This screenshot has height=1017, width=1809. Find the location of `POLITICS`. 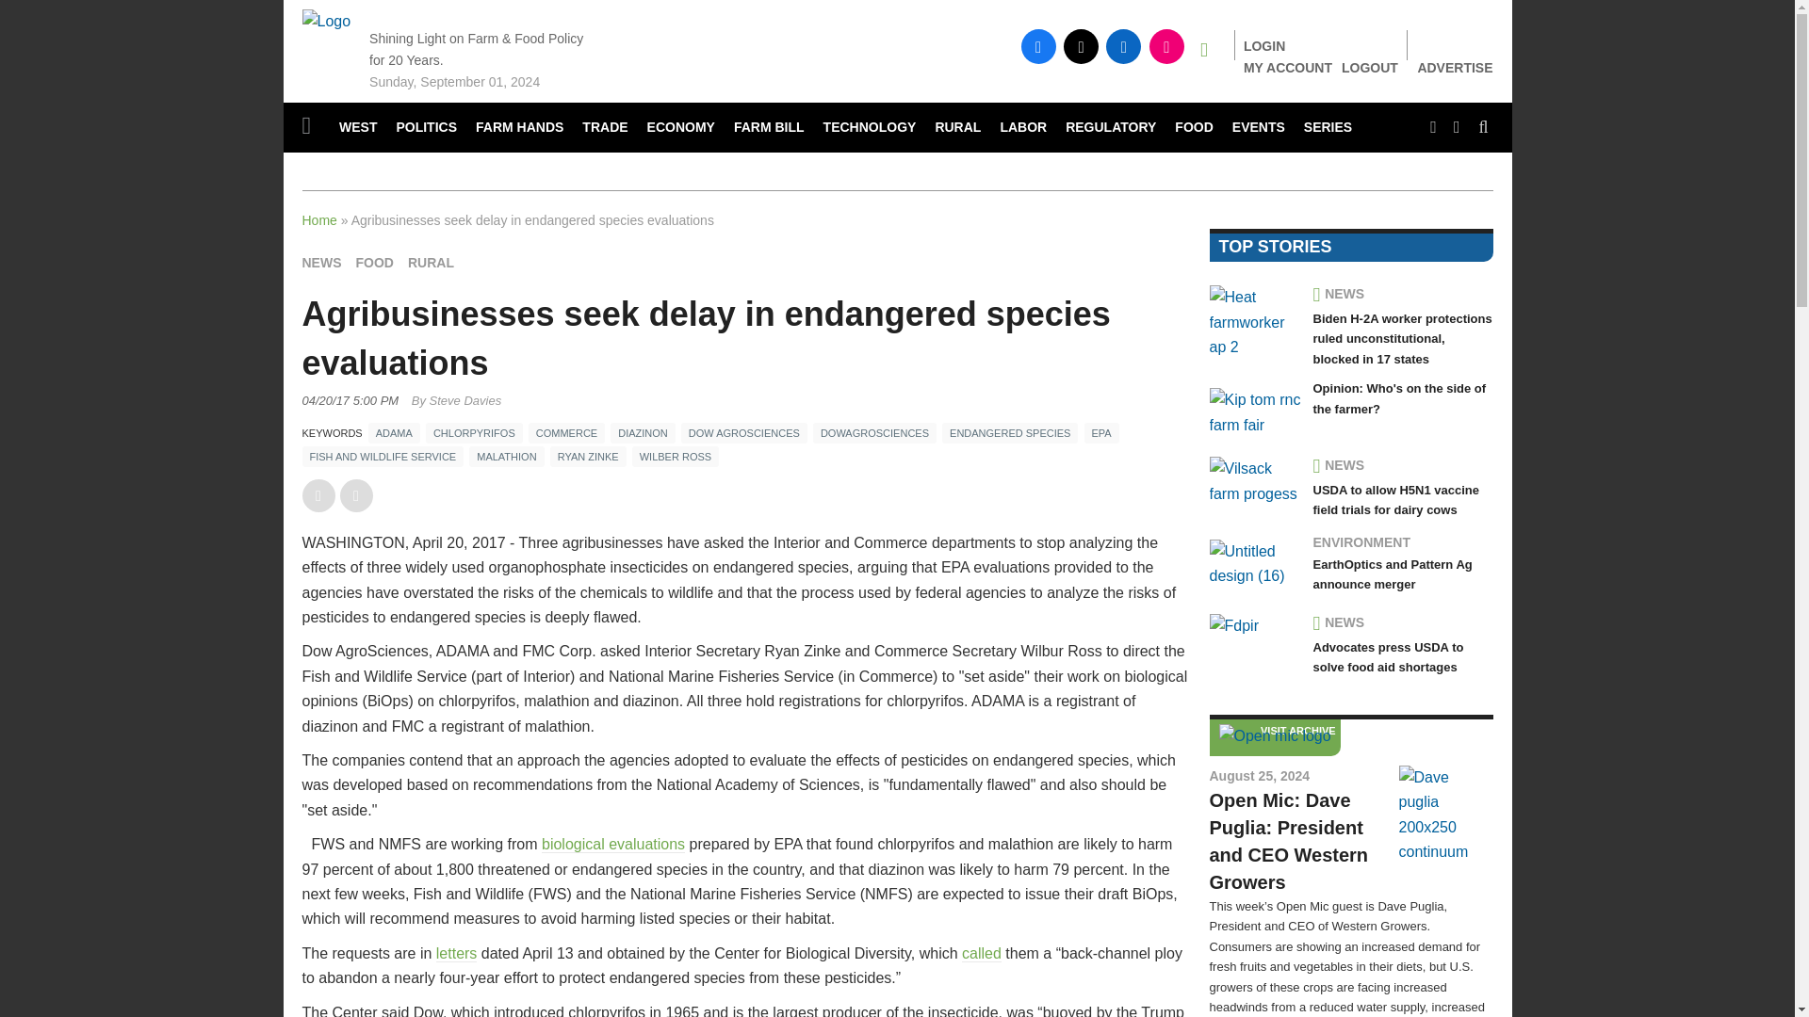

POLITICS is located at coordinates (426, 128).